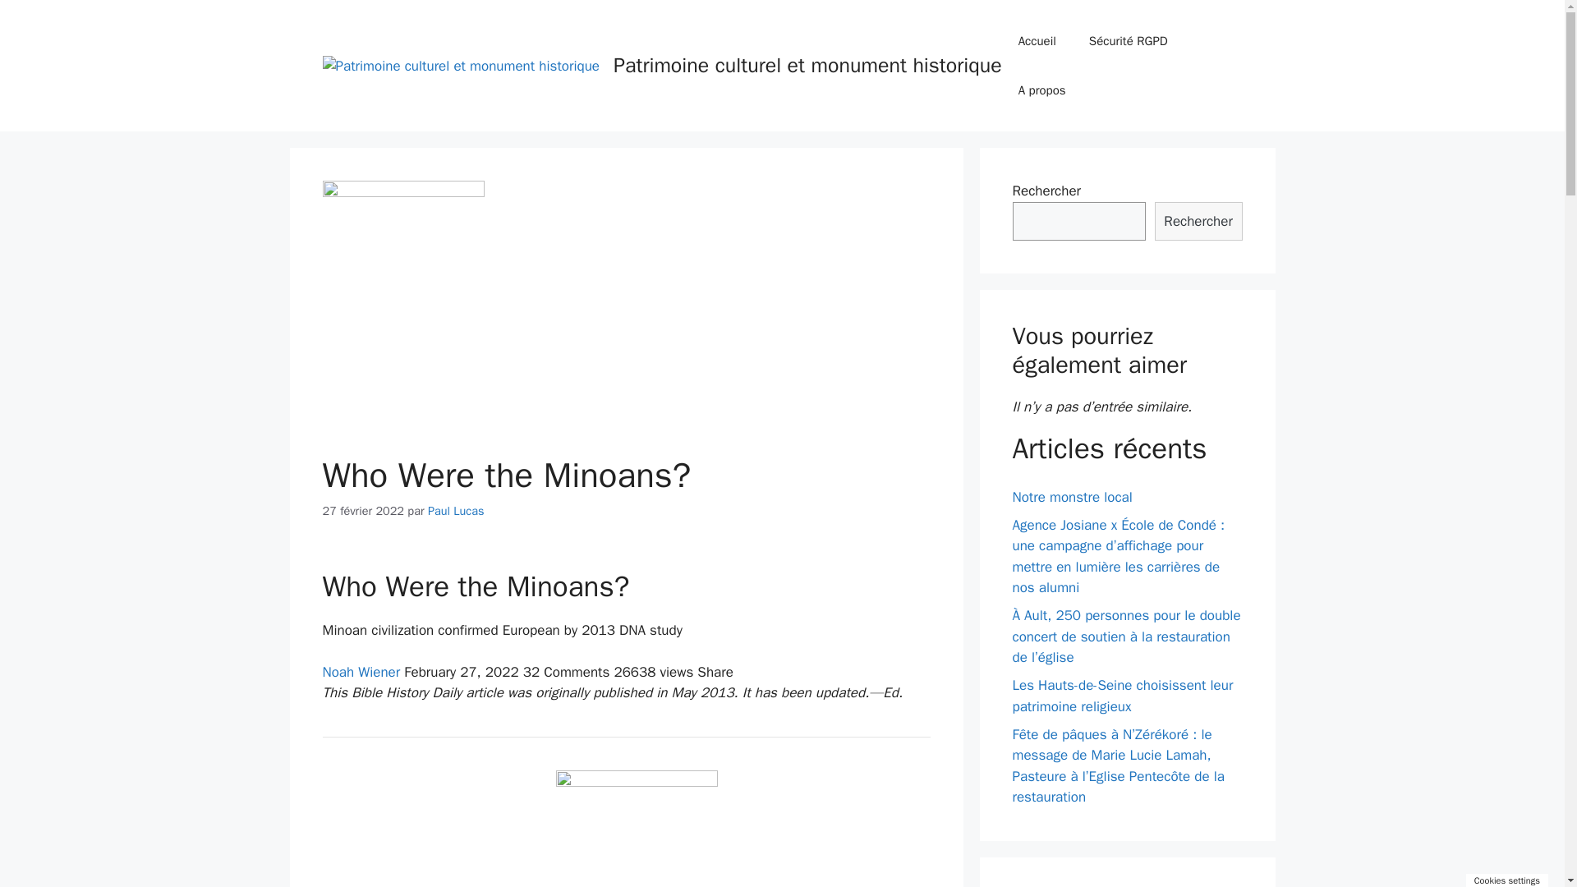 This screenshot has width=1577, height=887. What do you see at coordinates (1041, 90) in the screenshot?
I see `A propos` at bounding box center [1041, 90].